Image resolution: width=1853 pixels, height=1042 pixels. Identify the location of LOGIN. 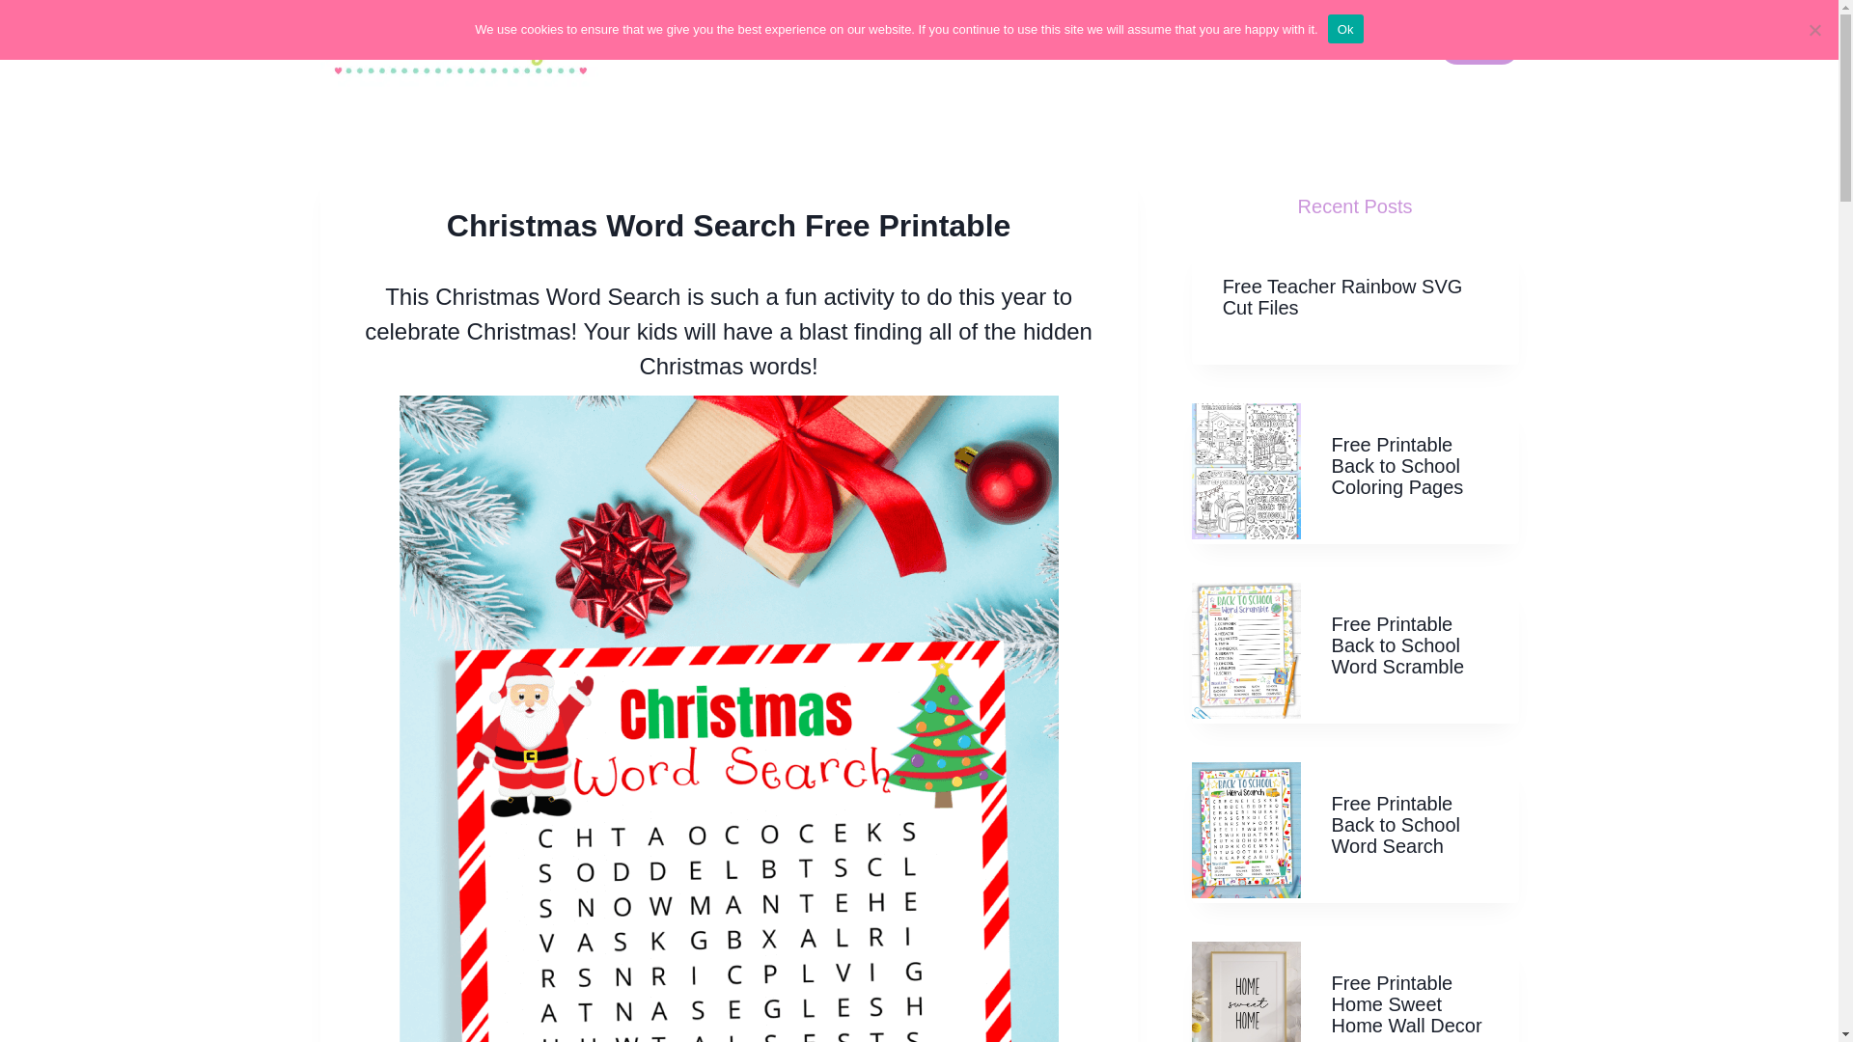
(1479, 46).